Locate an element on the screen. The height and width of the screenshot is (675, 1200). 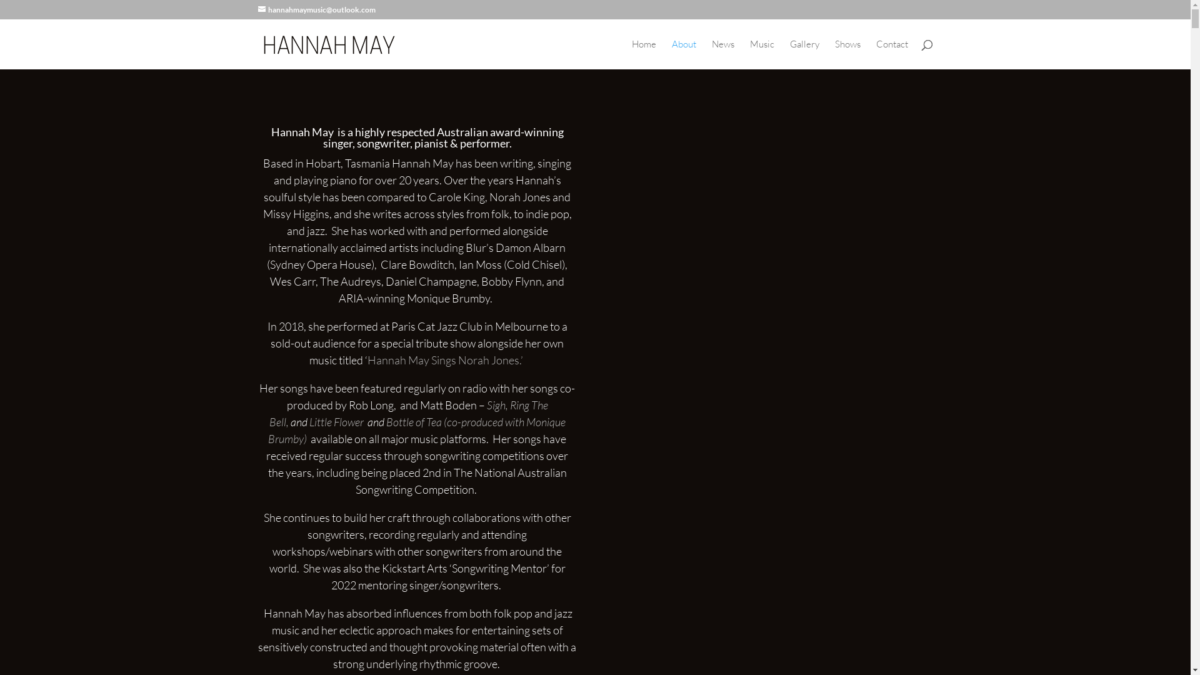
Music is located at coordinates (762, 55).